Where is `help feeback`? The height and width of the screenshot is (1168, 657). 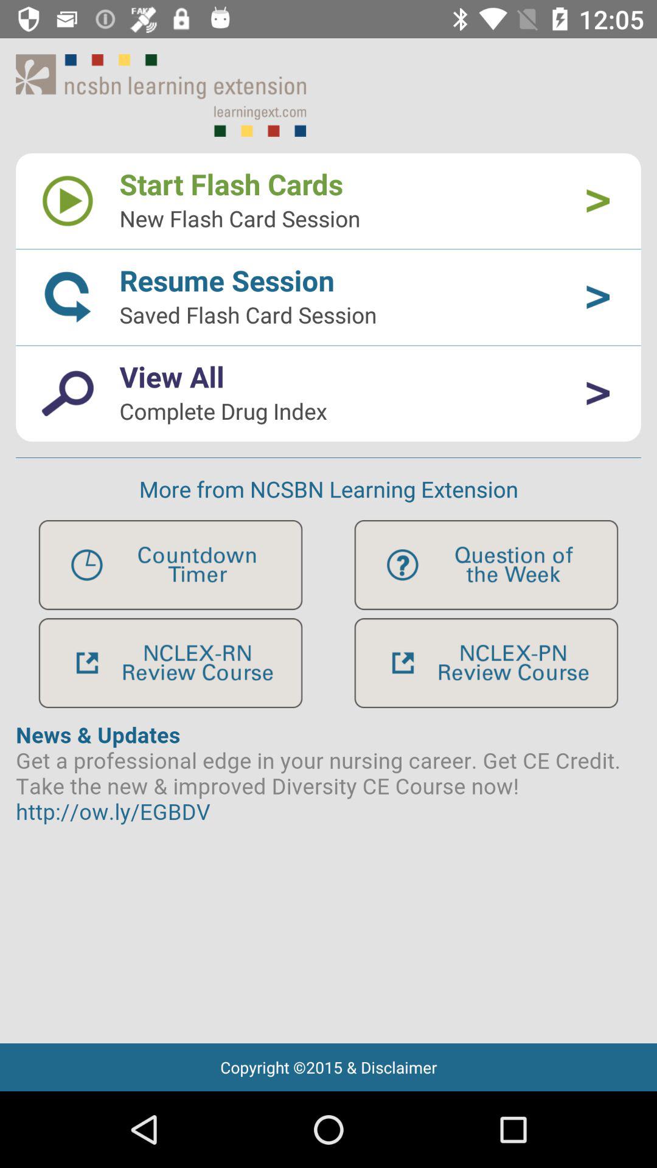
help feeback is located at coordinates (486, 565).